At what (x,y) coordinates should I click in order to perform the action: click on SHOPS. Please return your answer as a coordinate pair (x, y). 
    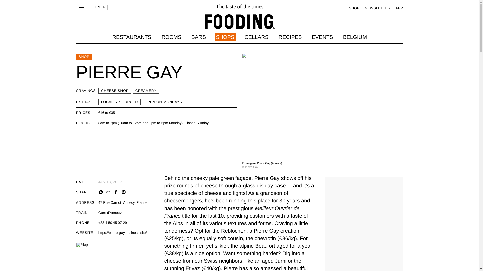
    Looking at the image, I should click on (225, 37).